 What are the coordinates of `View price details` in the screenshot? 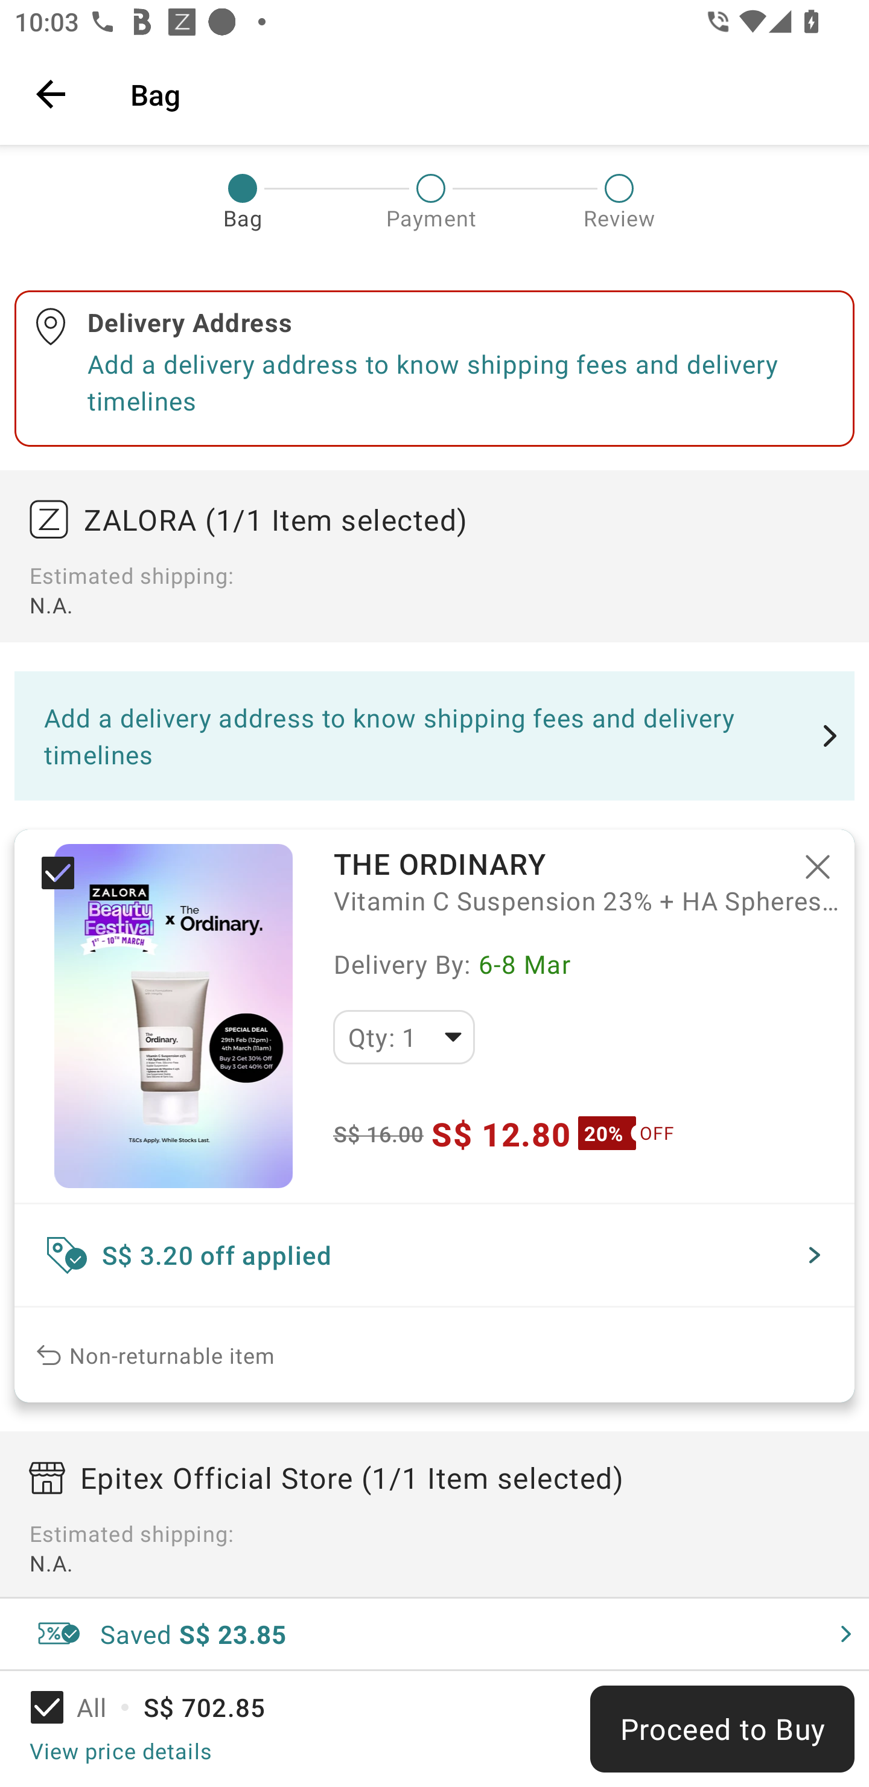 It's located at (120, 1750).